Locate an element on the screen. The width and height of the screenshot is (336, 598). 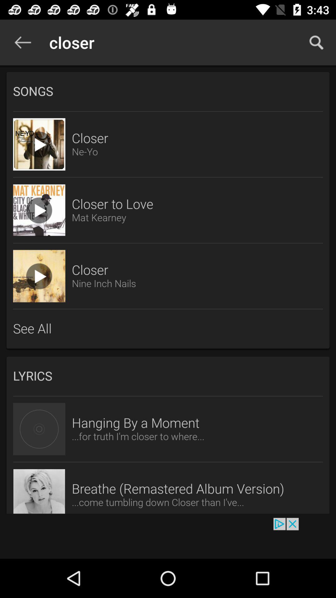
jump to the songs is located at coordinates (168, 91).